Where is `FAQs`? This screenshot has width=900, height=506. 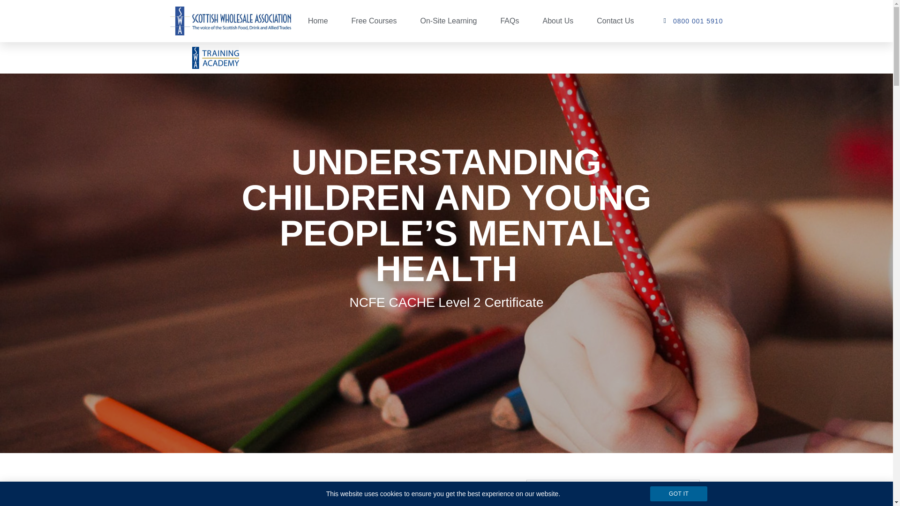 FAQs is located at coordinates (510, 1).